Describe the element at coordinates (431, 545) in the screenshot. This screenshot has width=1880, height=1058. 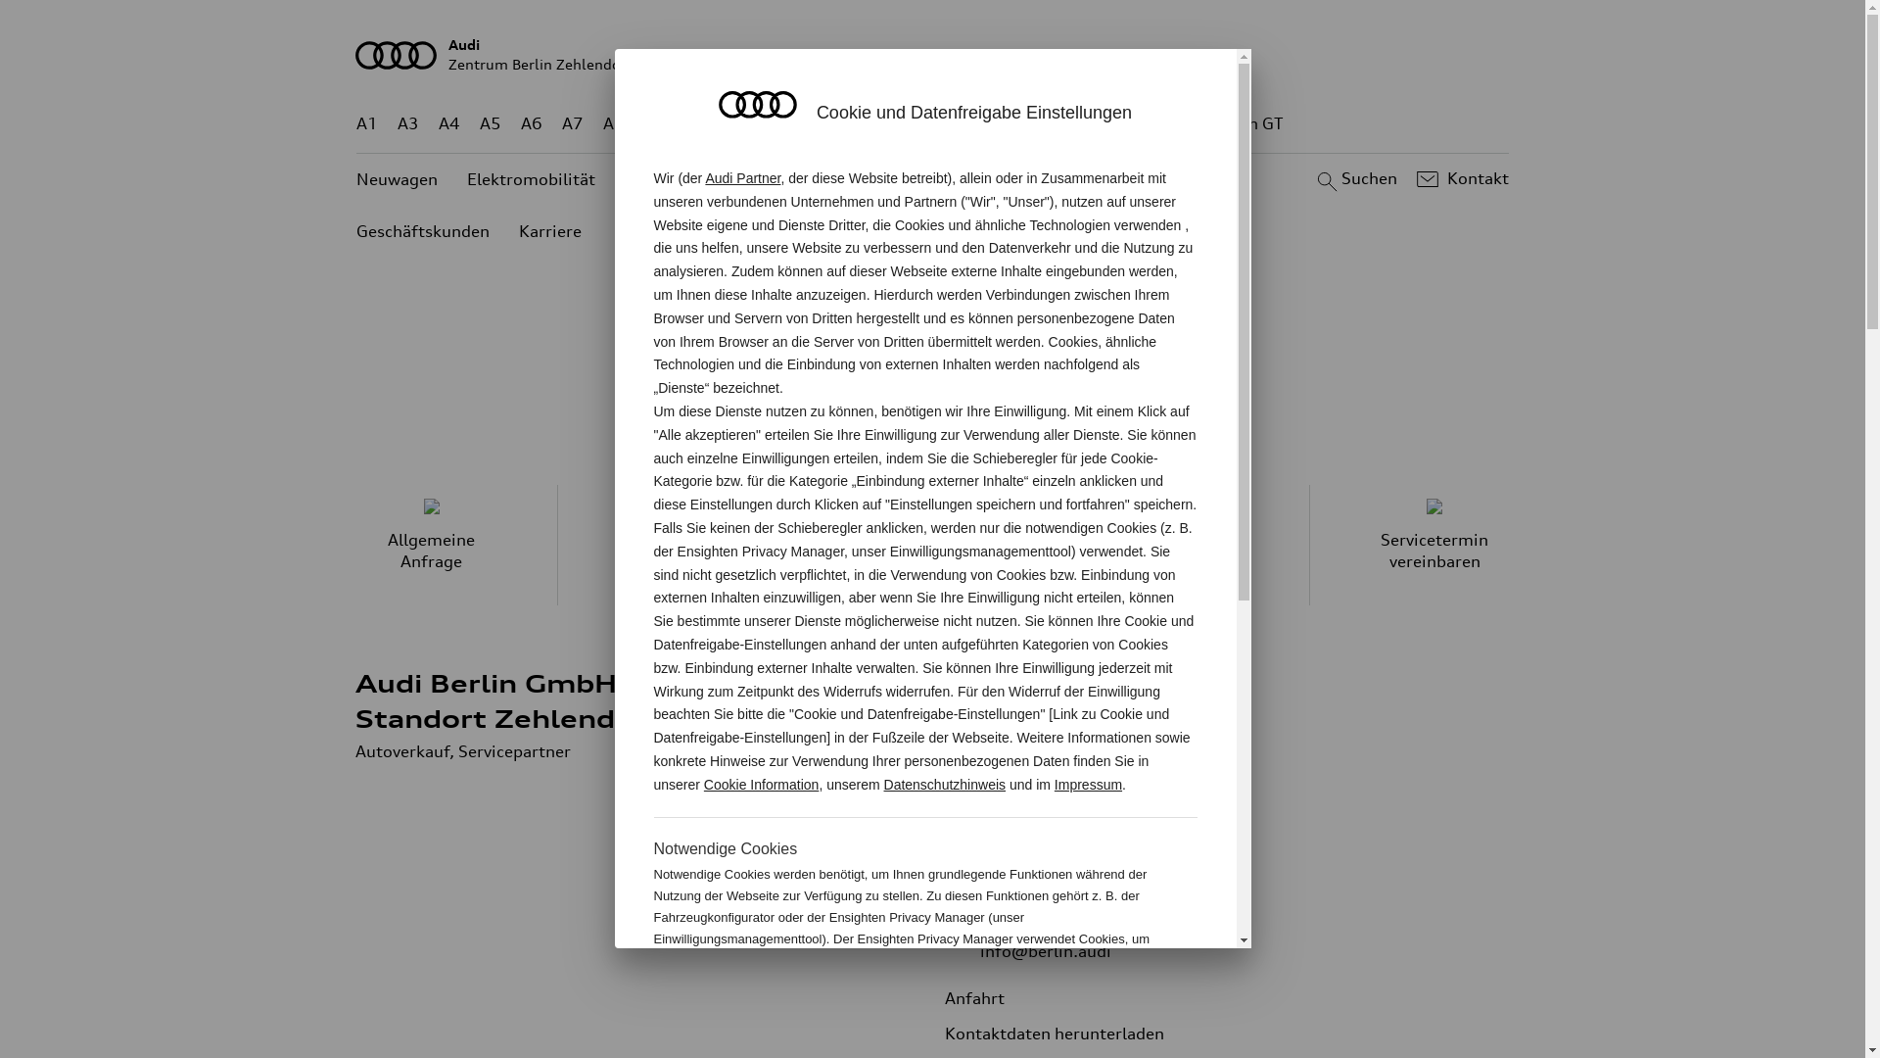
I see `Allgemeine
Anfrage` at that location.